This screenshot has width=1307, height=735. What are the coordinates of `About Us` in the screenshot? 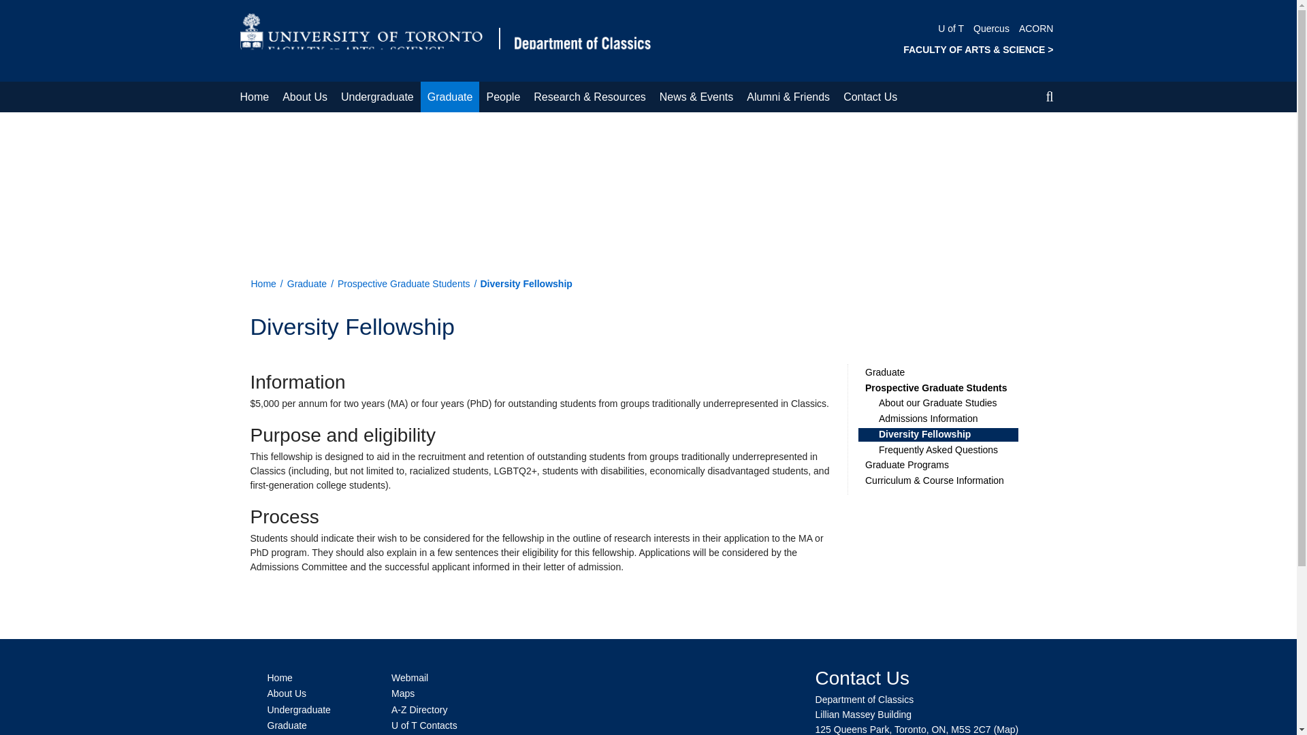 It's located at (305, 97).